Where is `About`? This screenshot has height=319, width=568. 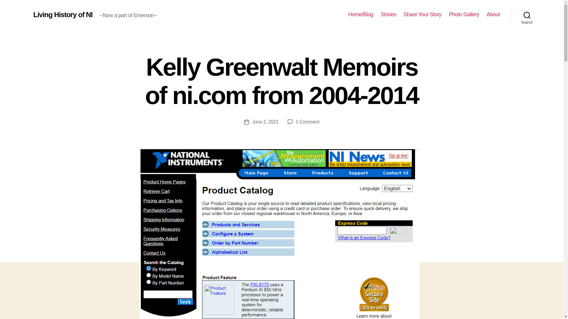 About is located at coordinates (493, 14).